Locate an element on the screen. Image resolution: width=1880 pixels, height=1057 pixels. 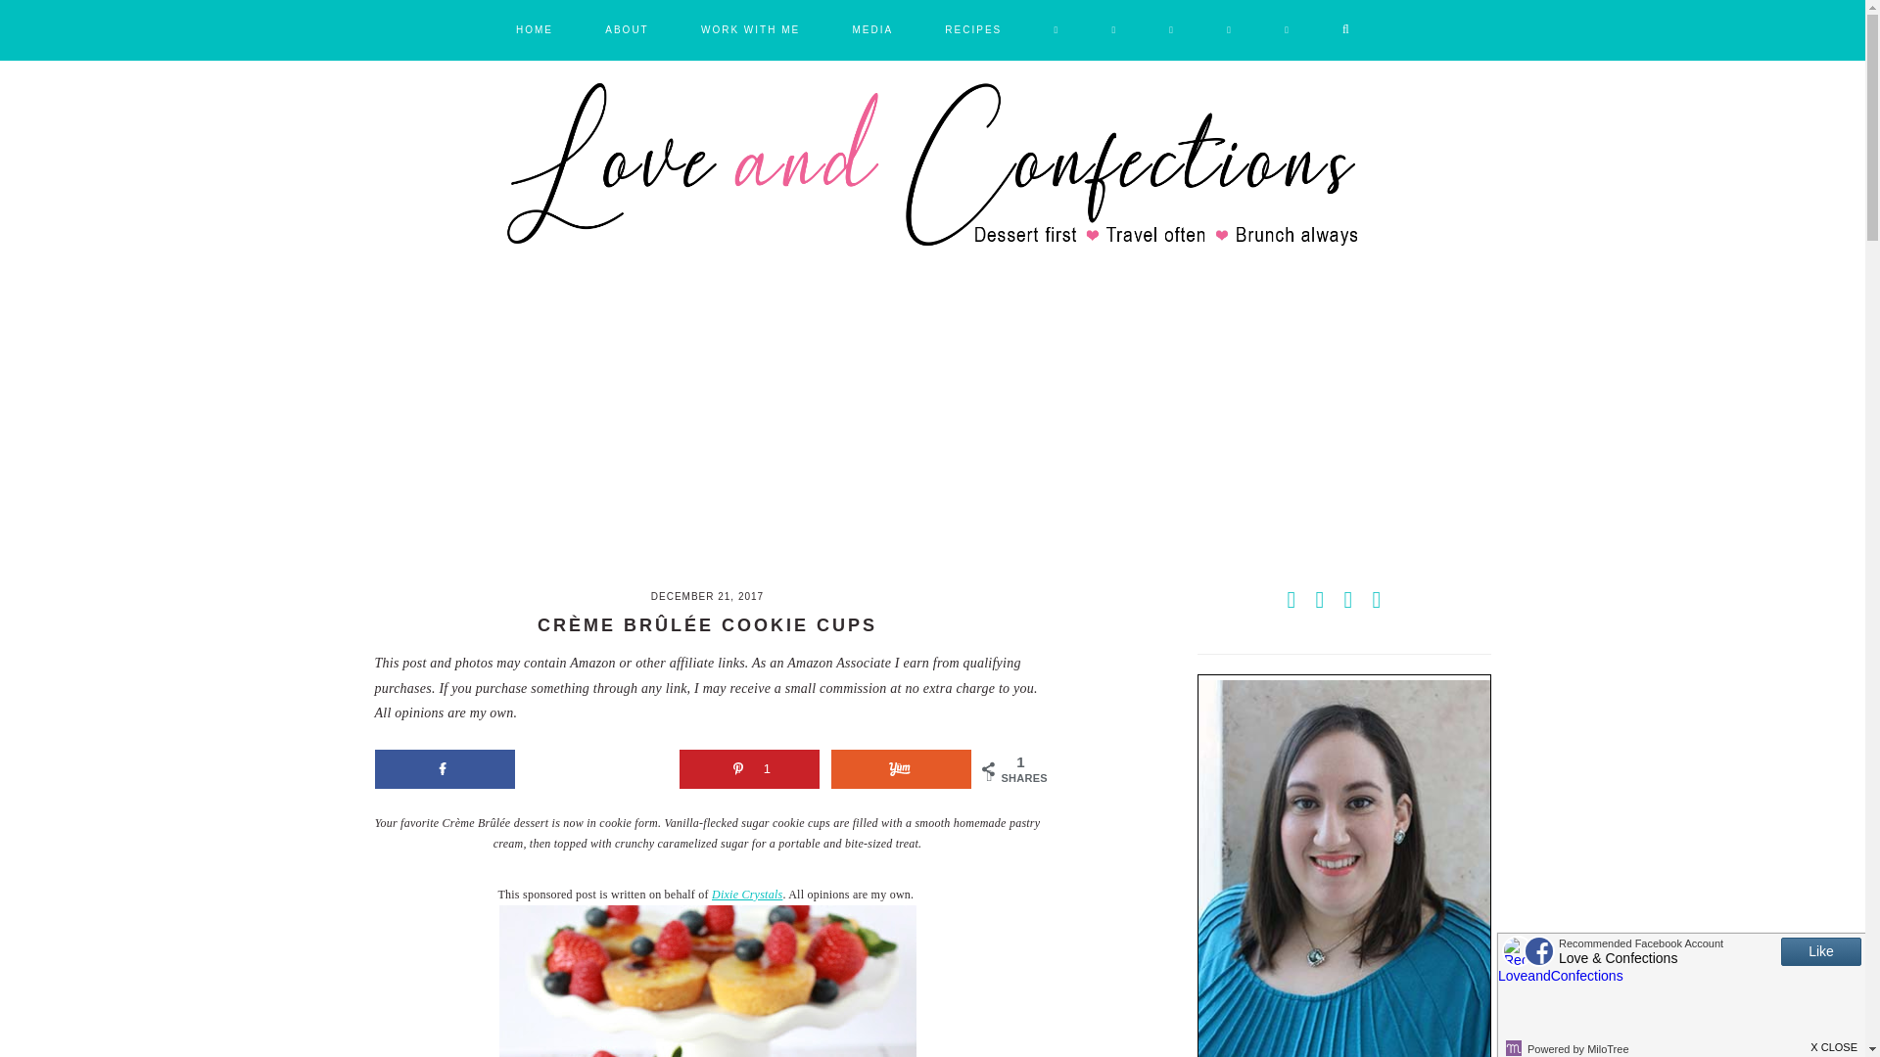
MEDIA is located at coordinates (871, 30).